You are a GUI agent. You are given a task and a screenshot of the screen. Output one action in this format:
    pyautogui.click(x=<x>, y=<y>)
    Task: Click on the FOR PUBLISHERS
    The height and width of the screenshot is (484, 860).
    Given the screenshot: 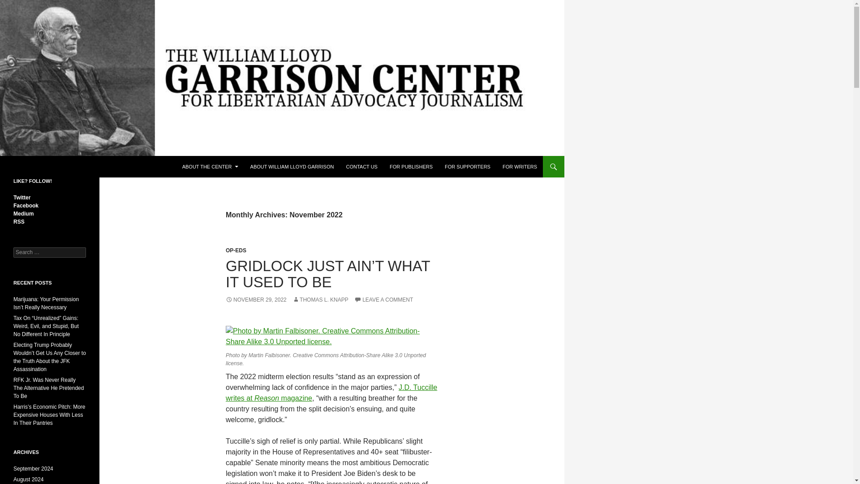 What is the action you would take?
    pyautogui.click(x=411, y=167)
    